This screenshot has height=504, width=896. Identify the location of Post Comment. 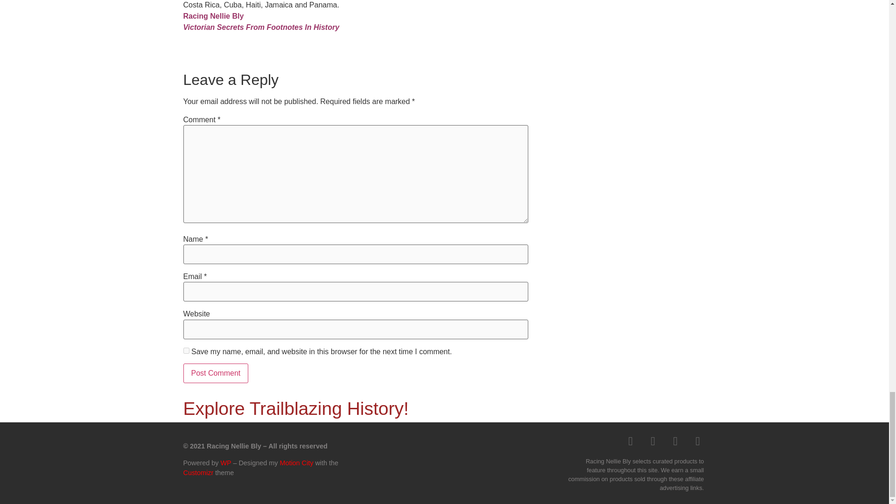
(215, 373).